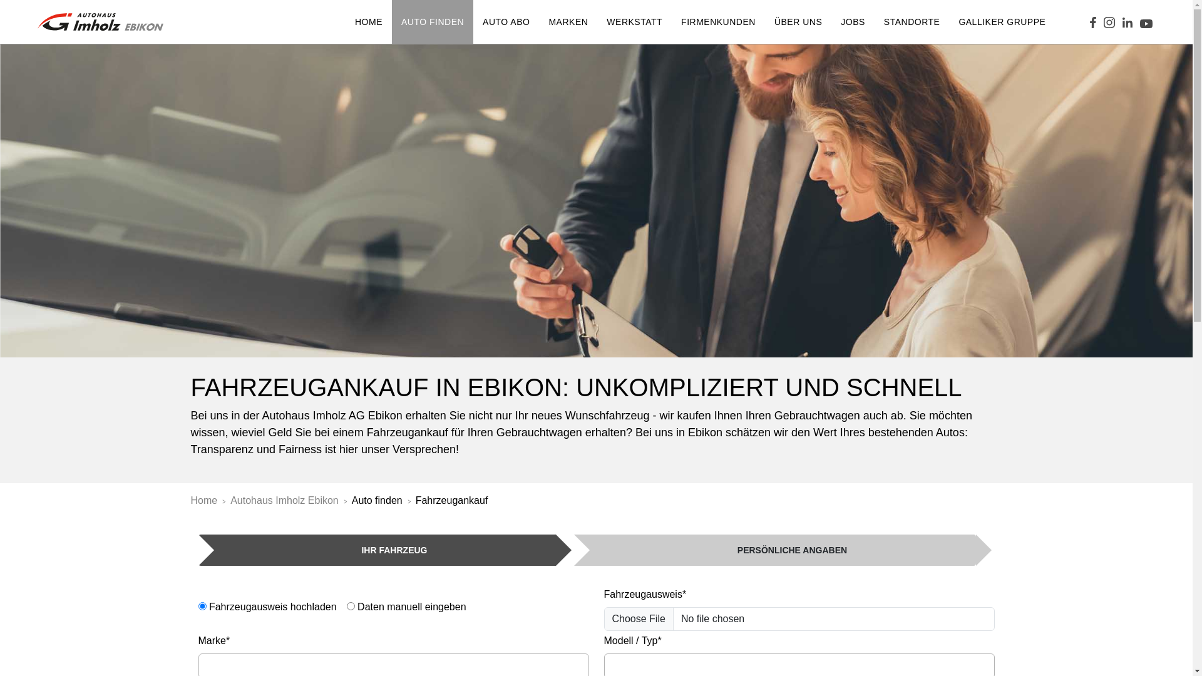  Describe the element at coordinates (1128, 22) in the screenshot. I see `LinkedIn Carplanet Galliker` at that location.